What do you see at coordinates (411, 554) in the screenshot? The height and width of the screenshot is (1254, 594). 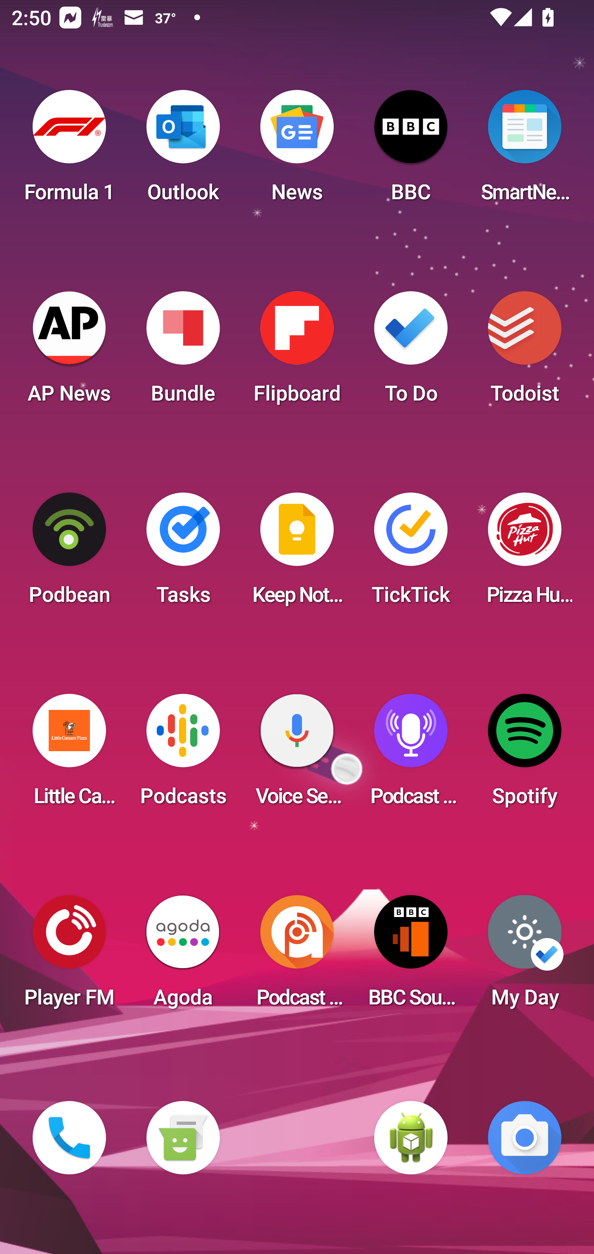 I see `TickTick` at bounding box center [411, 554].